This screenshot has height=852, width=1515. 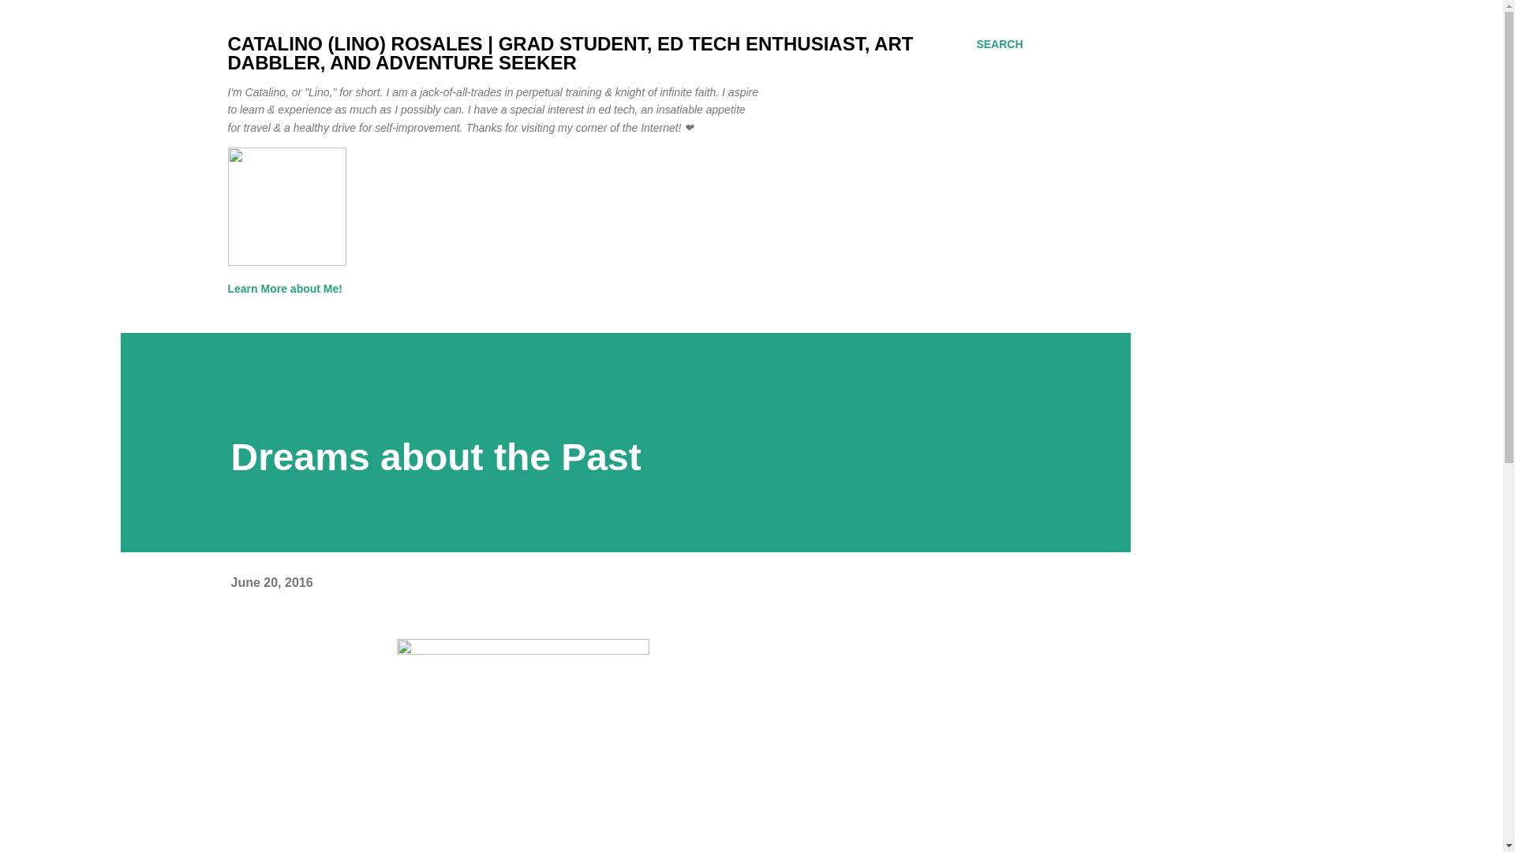 What do you see at coordinates (289, 288) in the screenshot?
I see `Learn More about Me!` at bounding box center [289, 288].